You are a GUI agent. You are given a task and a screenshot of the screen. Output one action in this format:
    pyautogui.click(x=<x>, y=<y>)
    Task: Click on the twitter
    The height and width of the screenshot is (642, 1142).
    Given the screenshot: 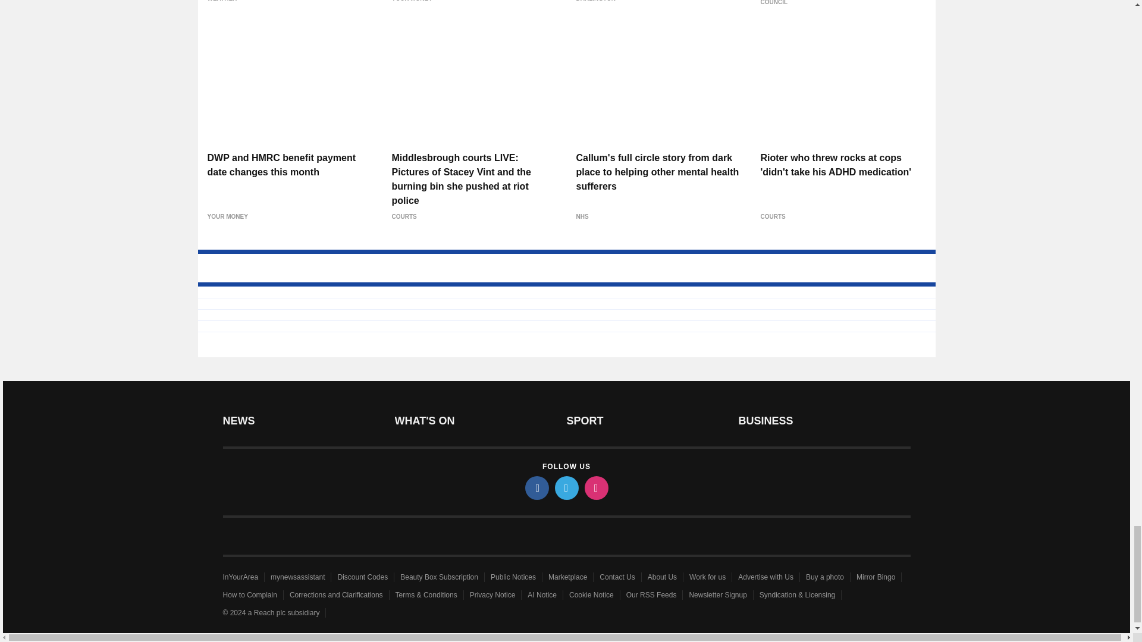 What is the action you would take?
    pyautogui.click(x=566, y=488)
    